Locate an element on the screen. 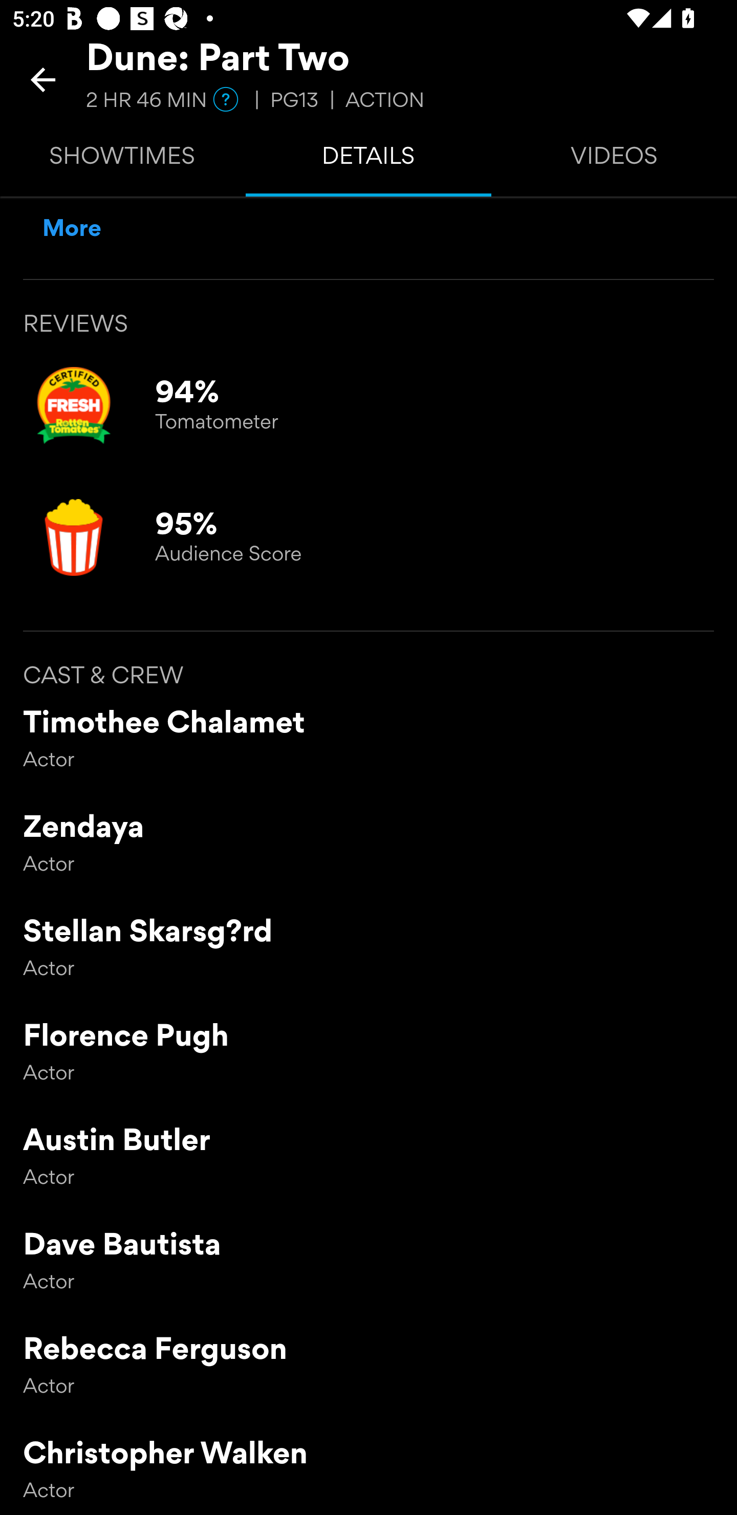 The height and width of the screenshot is (1515, 737). VIDEOS
Tab 3 of 3 is located at coordinates (614, 160).